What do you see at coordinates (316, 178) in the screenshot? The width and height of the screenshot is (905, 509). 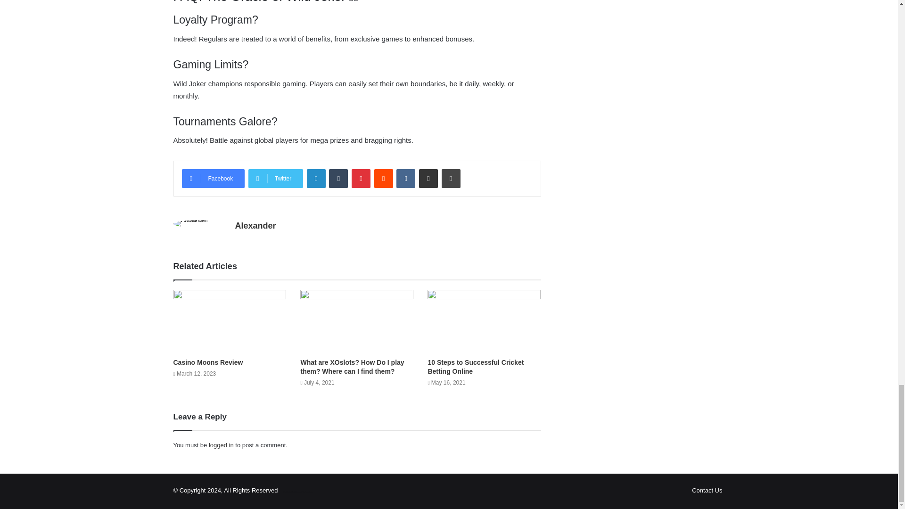 I see `LinkedIn` at bounding box center [316, 178].